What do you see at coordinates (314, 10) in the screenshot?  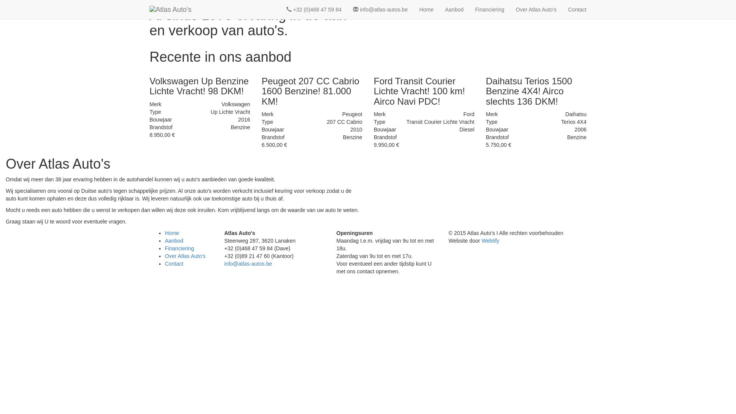 I see `+32 (0)468 47 59 84` at bounding box center [314, 10].